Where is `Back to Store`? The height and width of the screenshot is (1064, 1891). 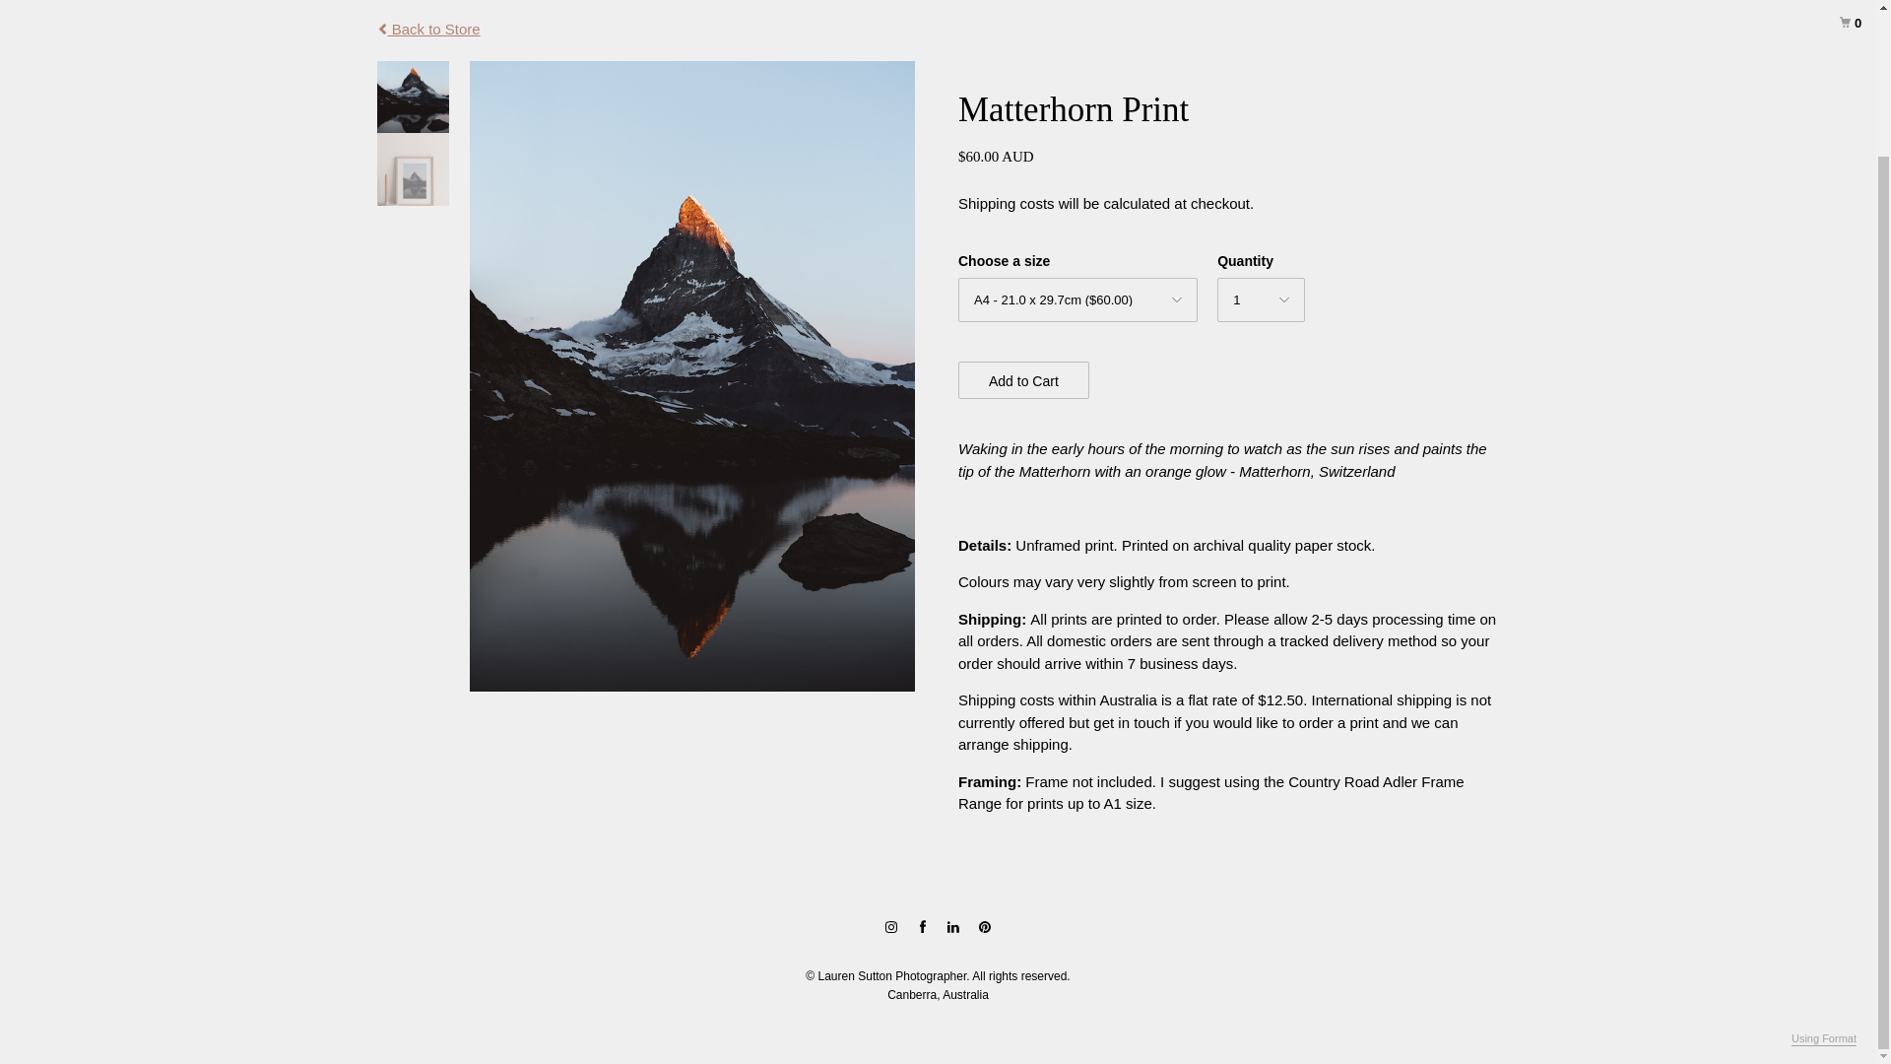
Back to Store is located at coordinates (427, 30).